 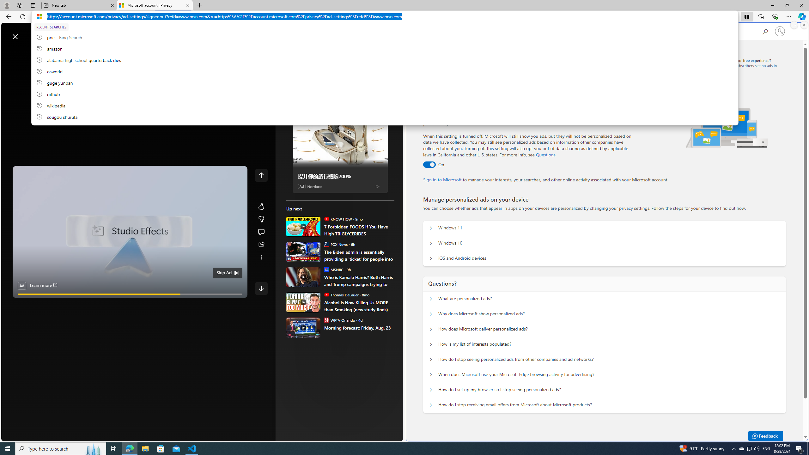 What do you see at coordinates (27, 33) in the screenshot?
I see `Skip to content` at bounding box center [27, 33].